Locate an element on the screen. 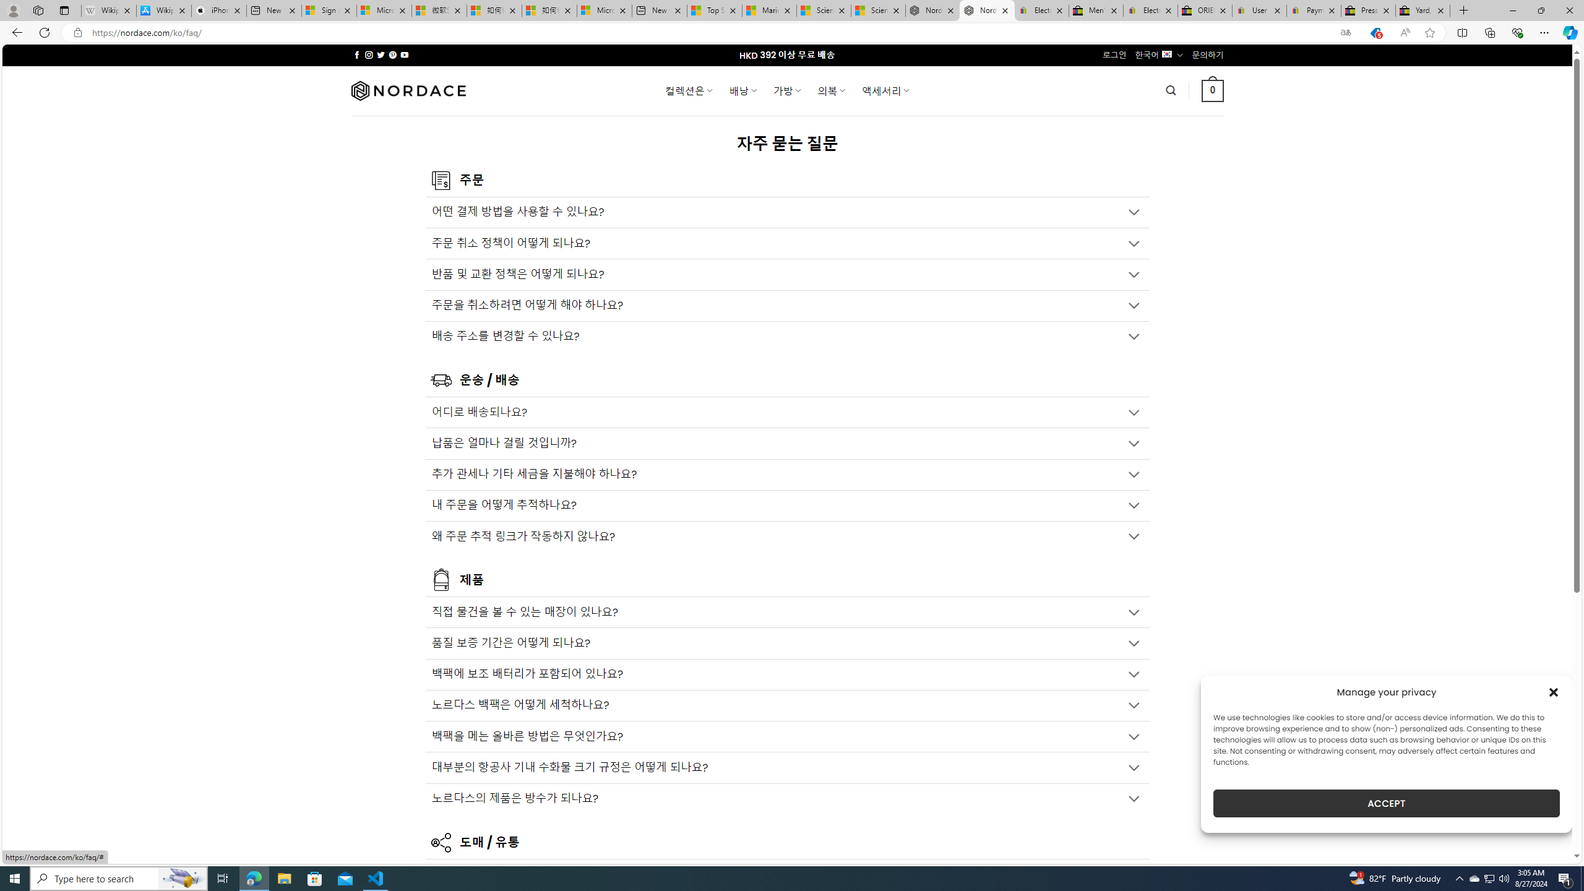 The width and height of the screenshot is (1584, 891). Nordace - Summer Adventures 2024 is located at coordinates (932, 11).